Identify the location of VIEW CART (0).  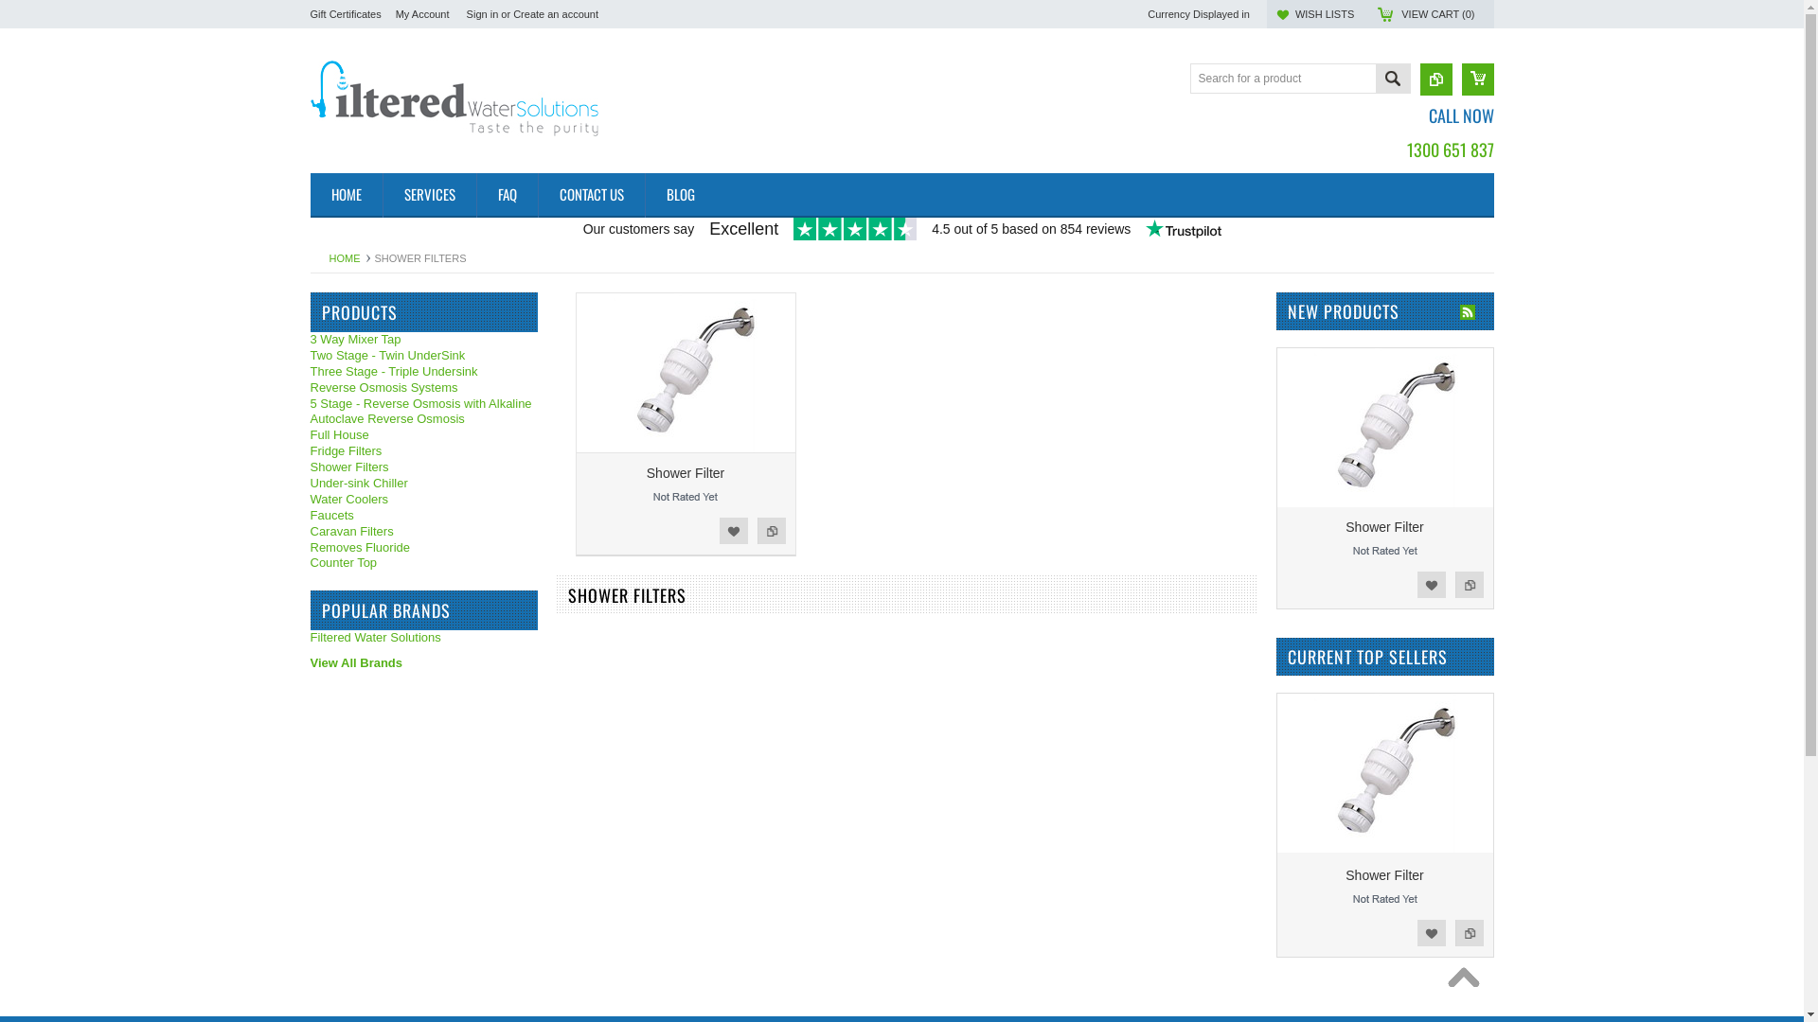
(1437, 14).